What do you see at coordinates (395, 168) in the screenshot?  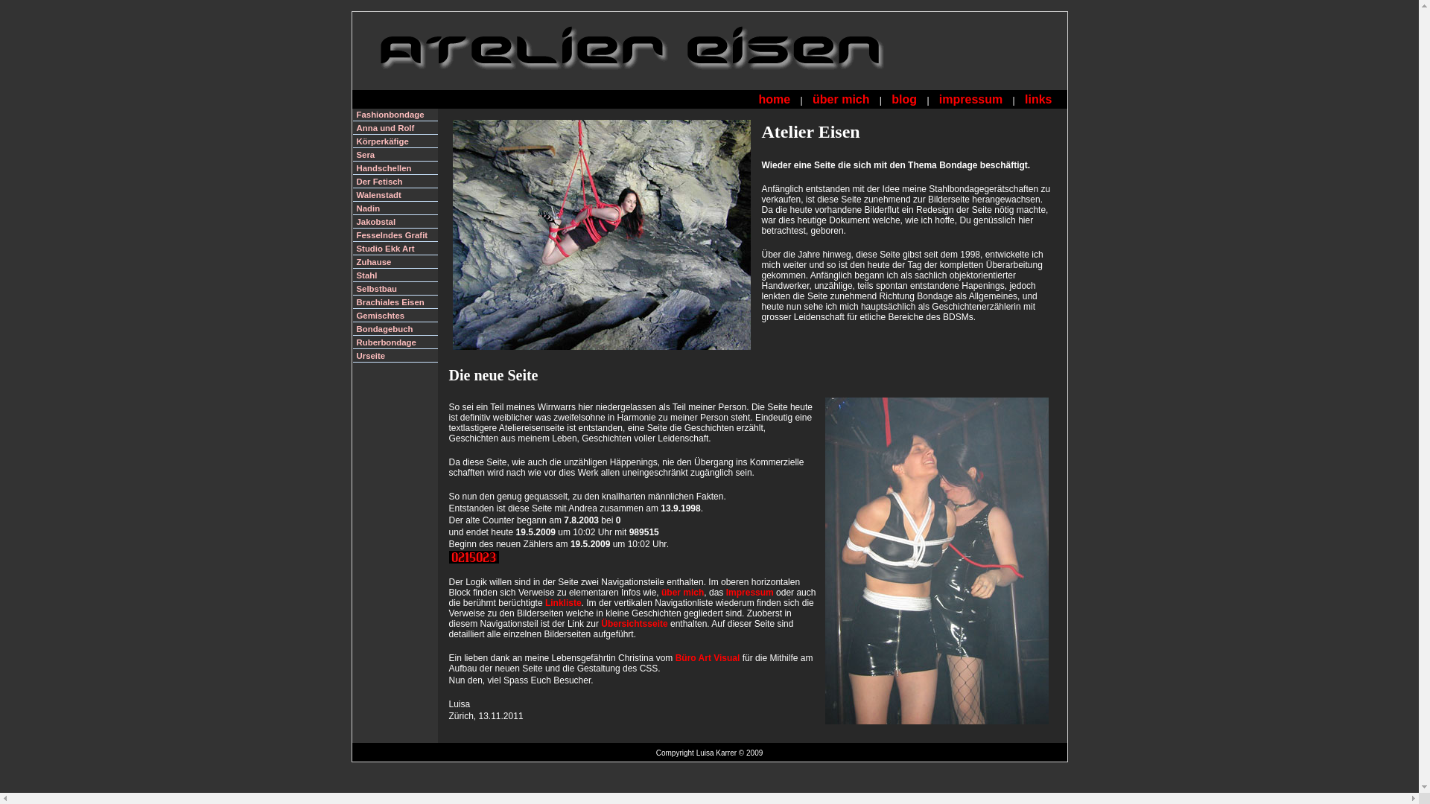 I see `Handschellen` at bounding box center [395, 168].